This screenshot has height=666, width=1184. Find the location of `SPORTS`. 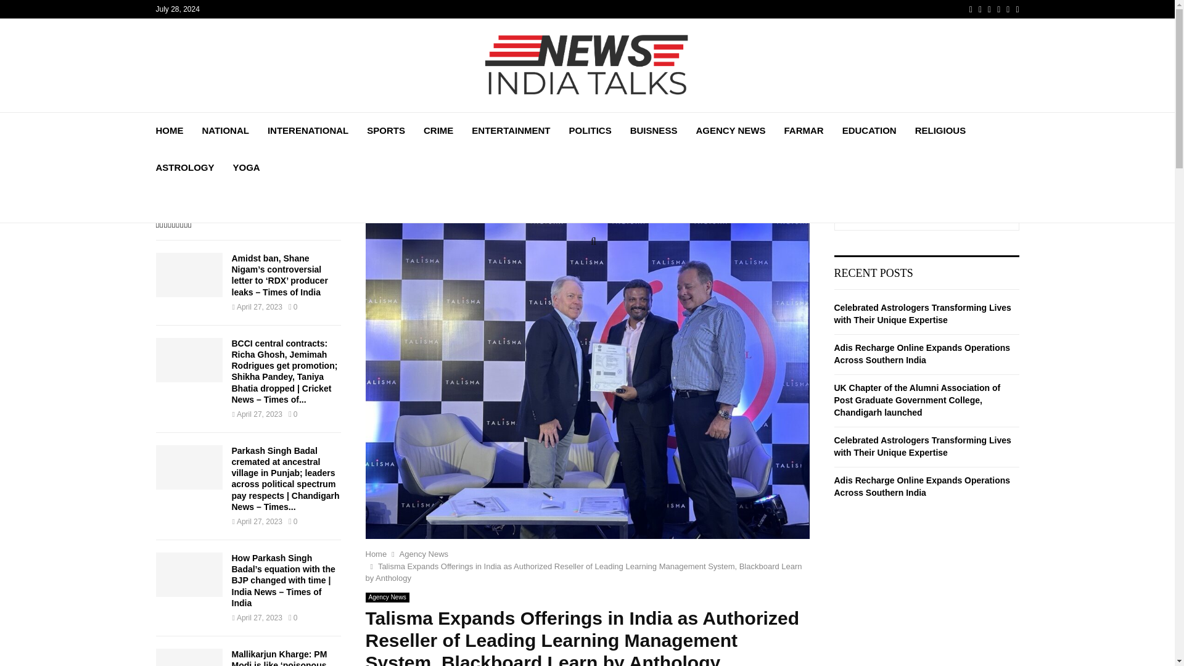

SPORTS is located at coordinates (386, 131).